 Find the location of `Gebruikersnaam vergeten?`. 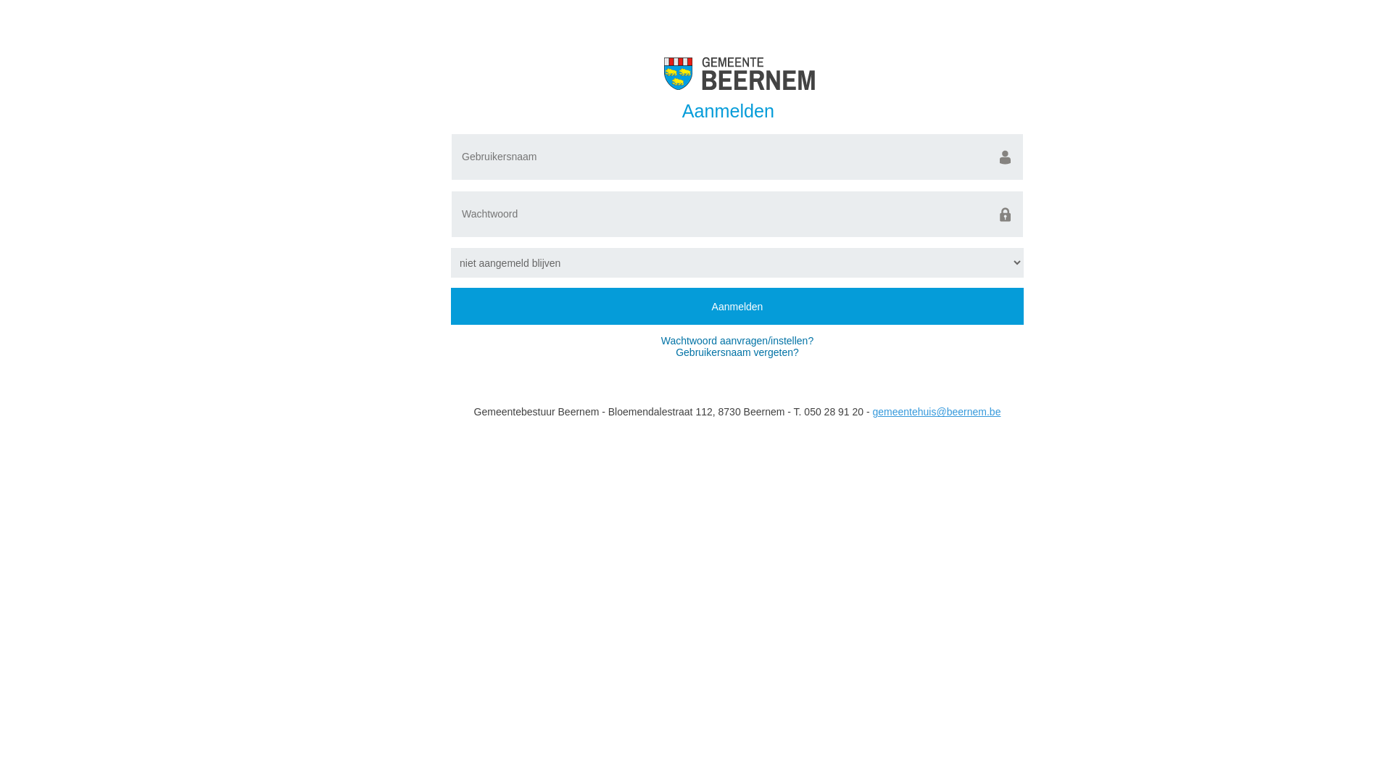

Gebruikersnaam vergeten? is located at coordinates (737, 352).